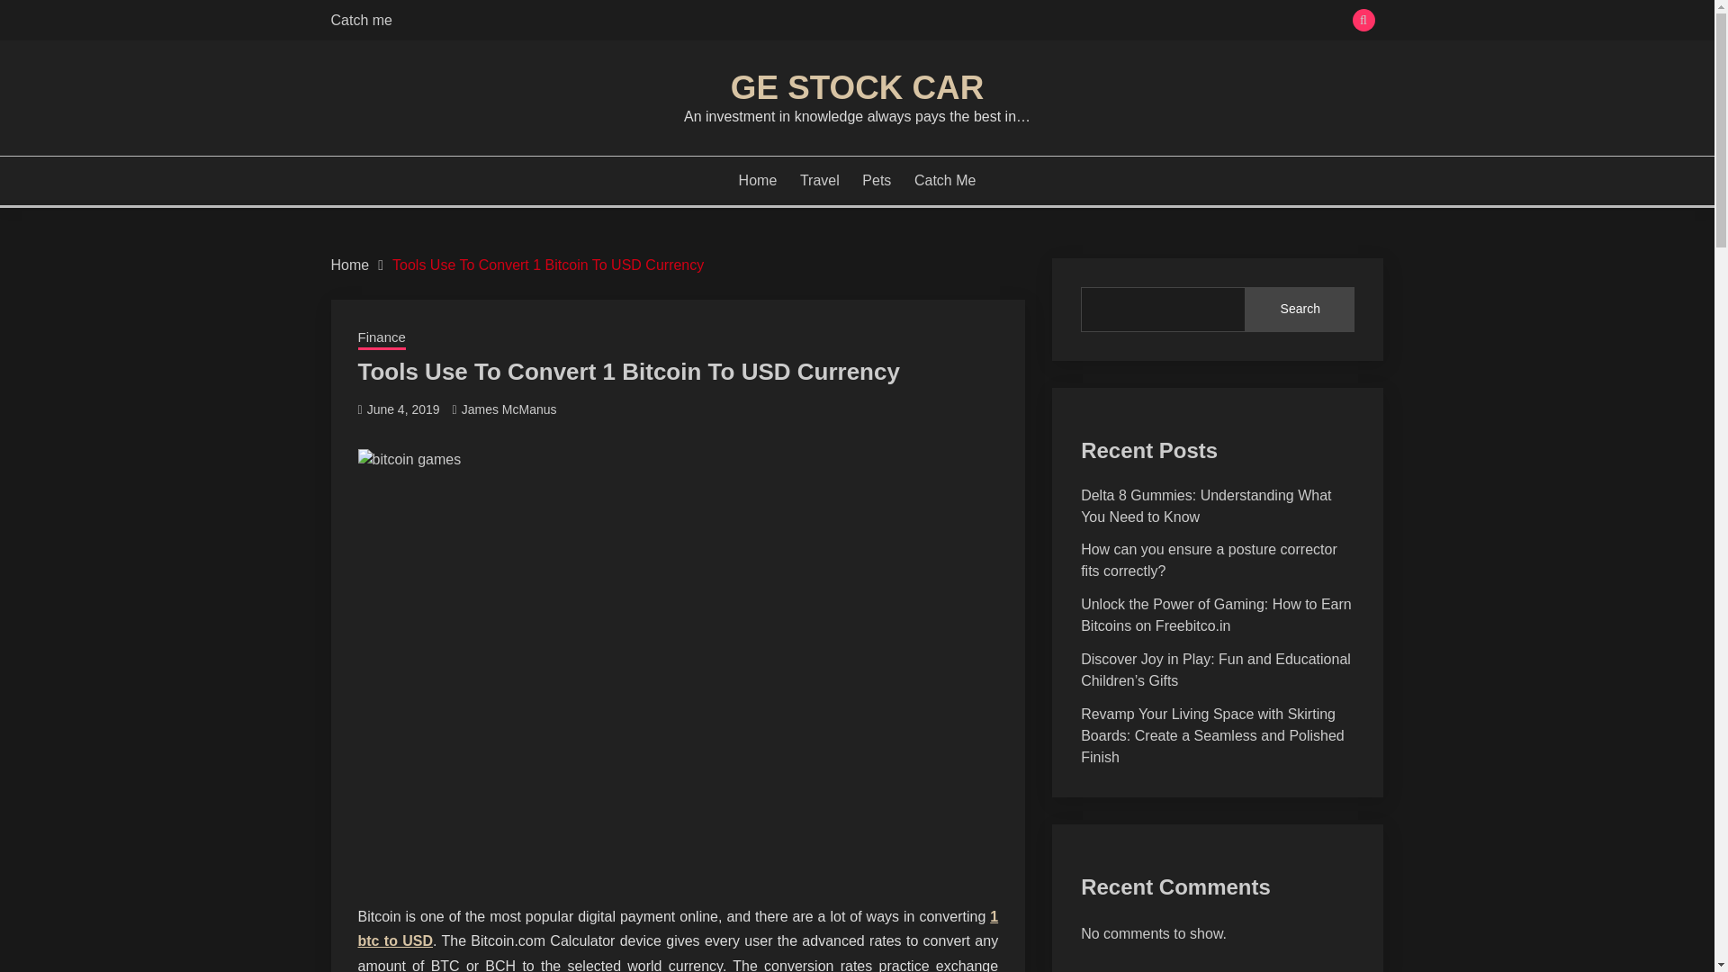 The height and width of the screenshot is (972, 1728). What do you see at coordinates (877, 180) in the screenshot?
I see `Pets` at bounding box center [877, 180].